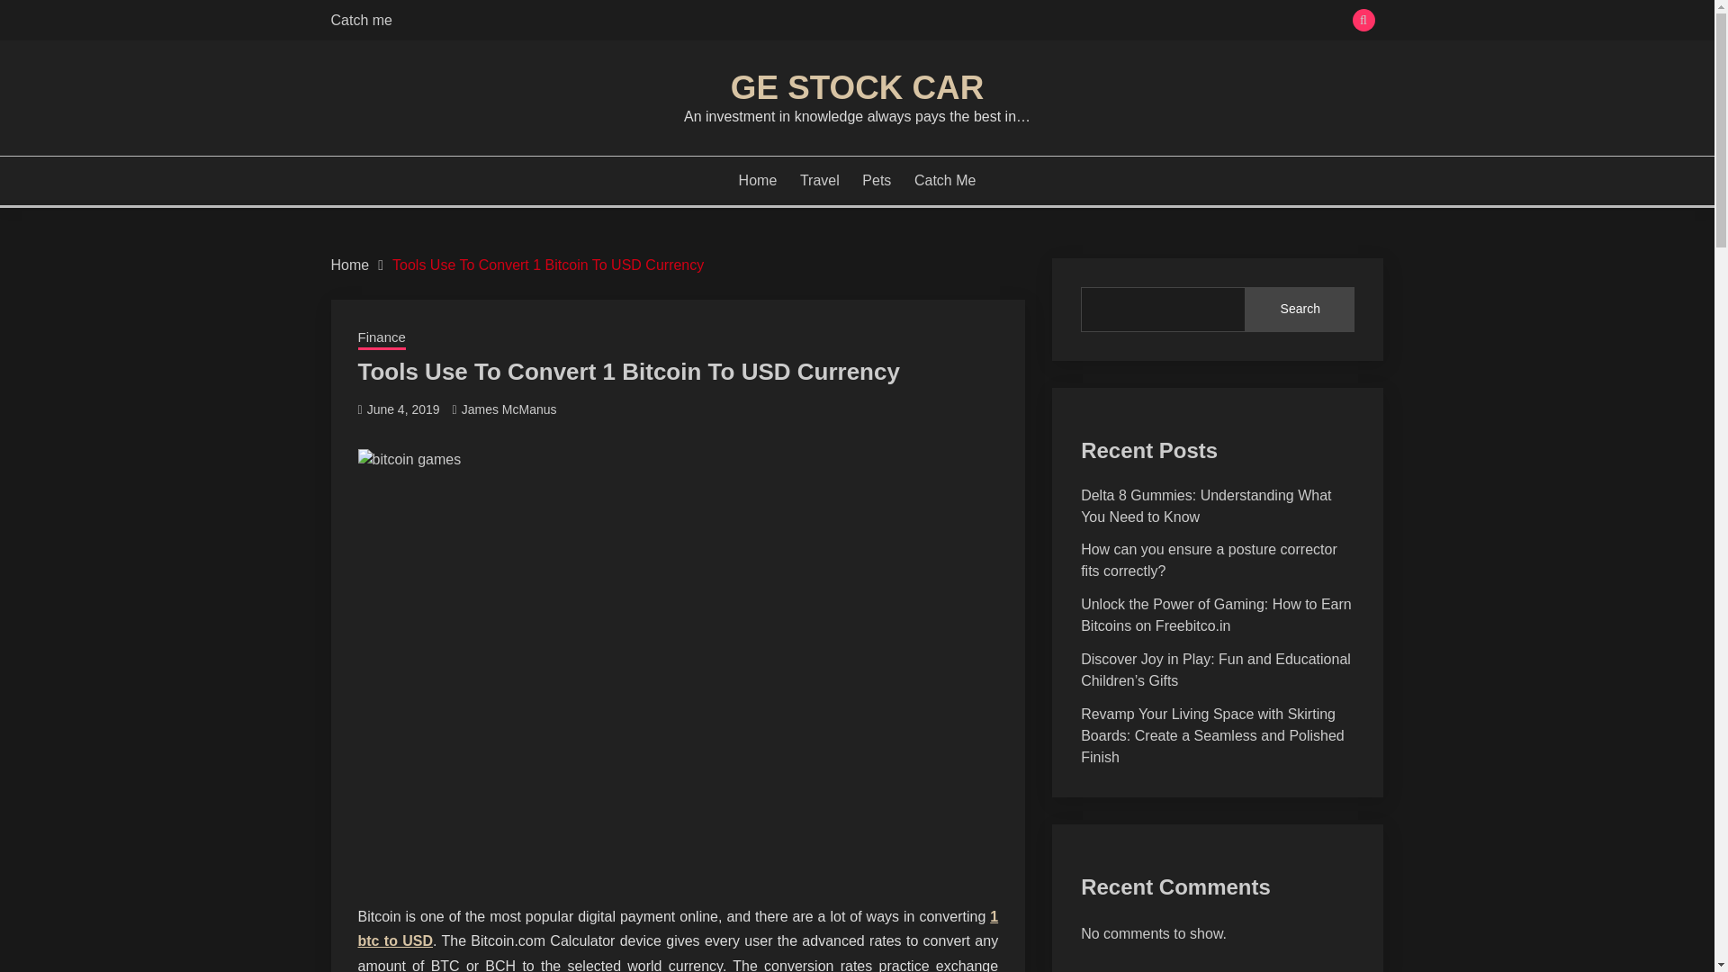 The height and width of the screenshot is (972, 1728). What do you see at coordinates (877, 180) in the screenshot?
I see `Pets` at bounding box center [877, 180].